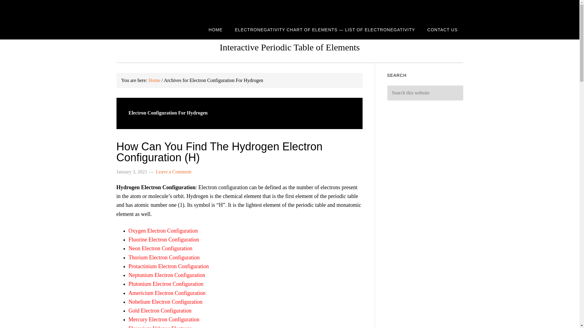 This screenshot has height=328, width=584. I want to click on Nobelium Electron Configuration, so click(165, 302).